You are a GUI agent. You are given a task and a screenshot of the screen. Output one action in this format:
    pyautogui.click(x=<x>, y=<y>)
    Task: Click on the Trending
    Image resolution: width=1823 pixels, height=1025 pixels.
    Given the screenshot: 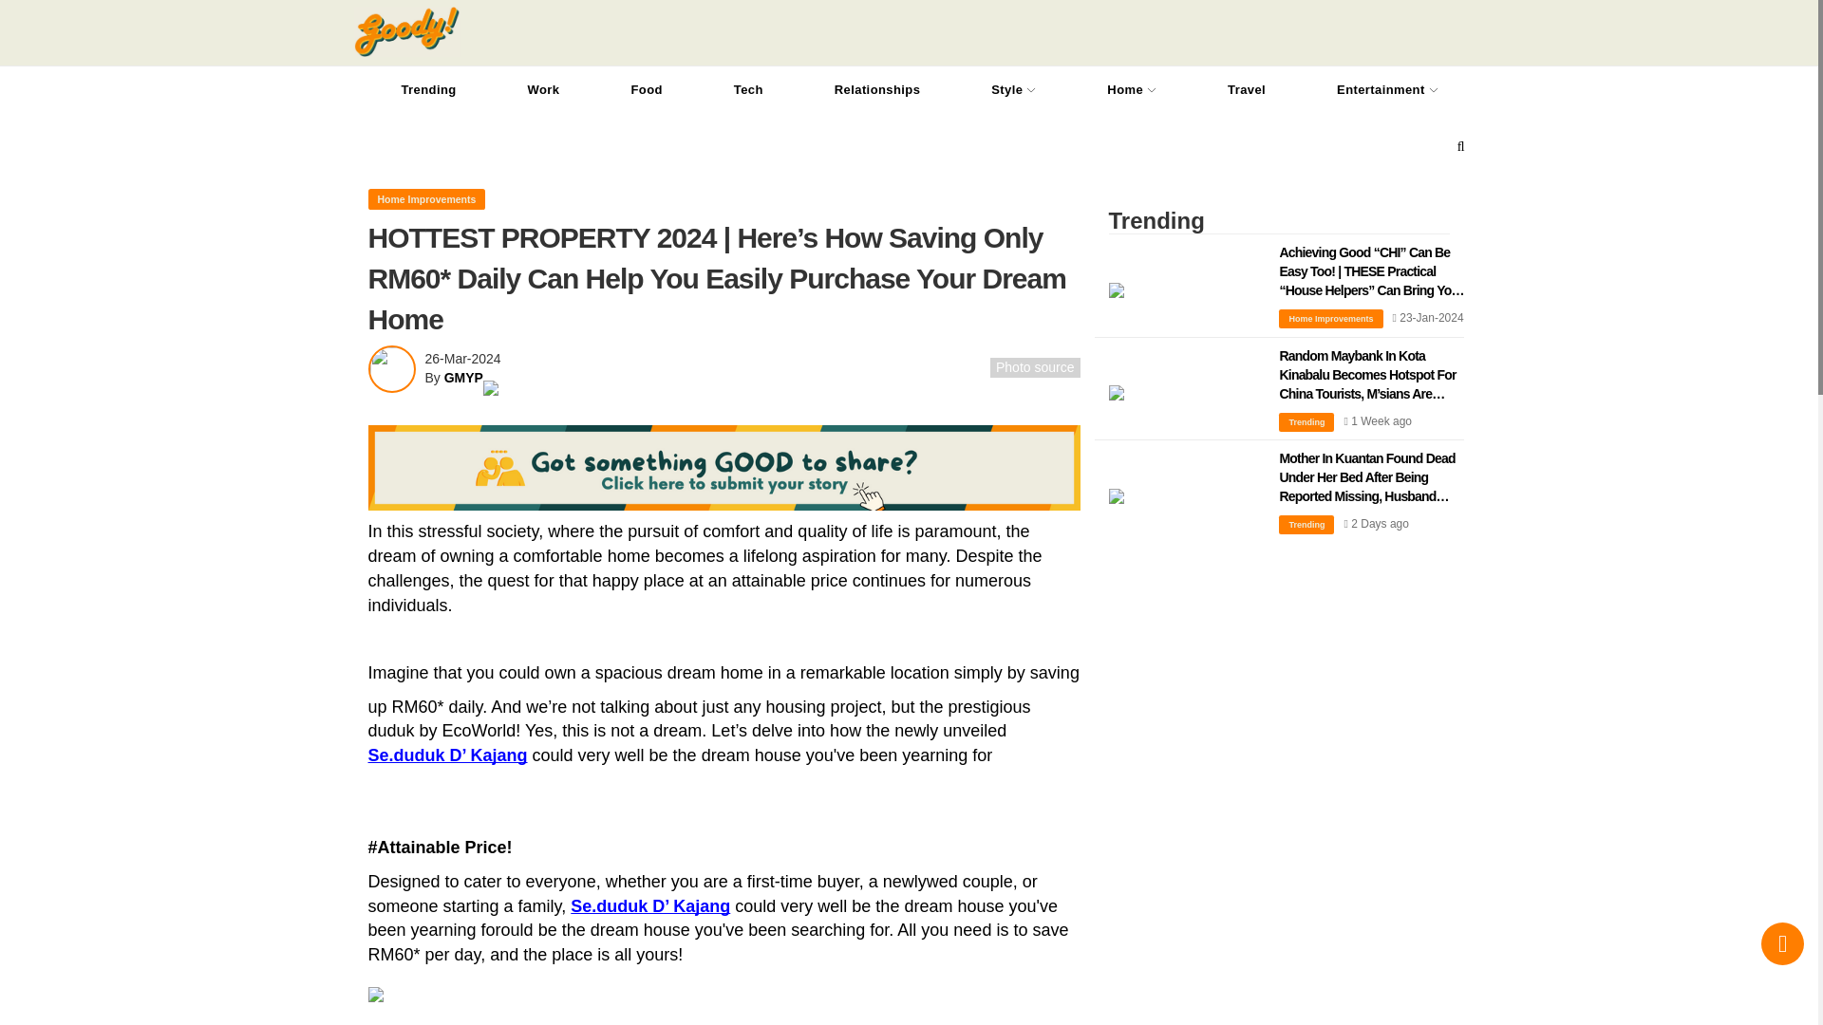 What is the action you would take?
    pyautogui.click(x=429, y=89)
    